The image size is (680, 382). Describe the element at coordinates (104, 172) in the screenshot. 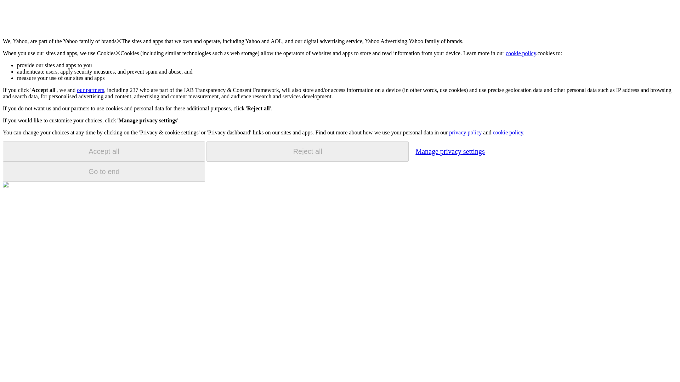

I see `Go to end` at that location.